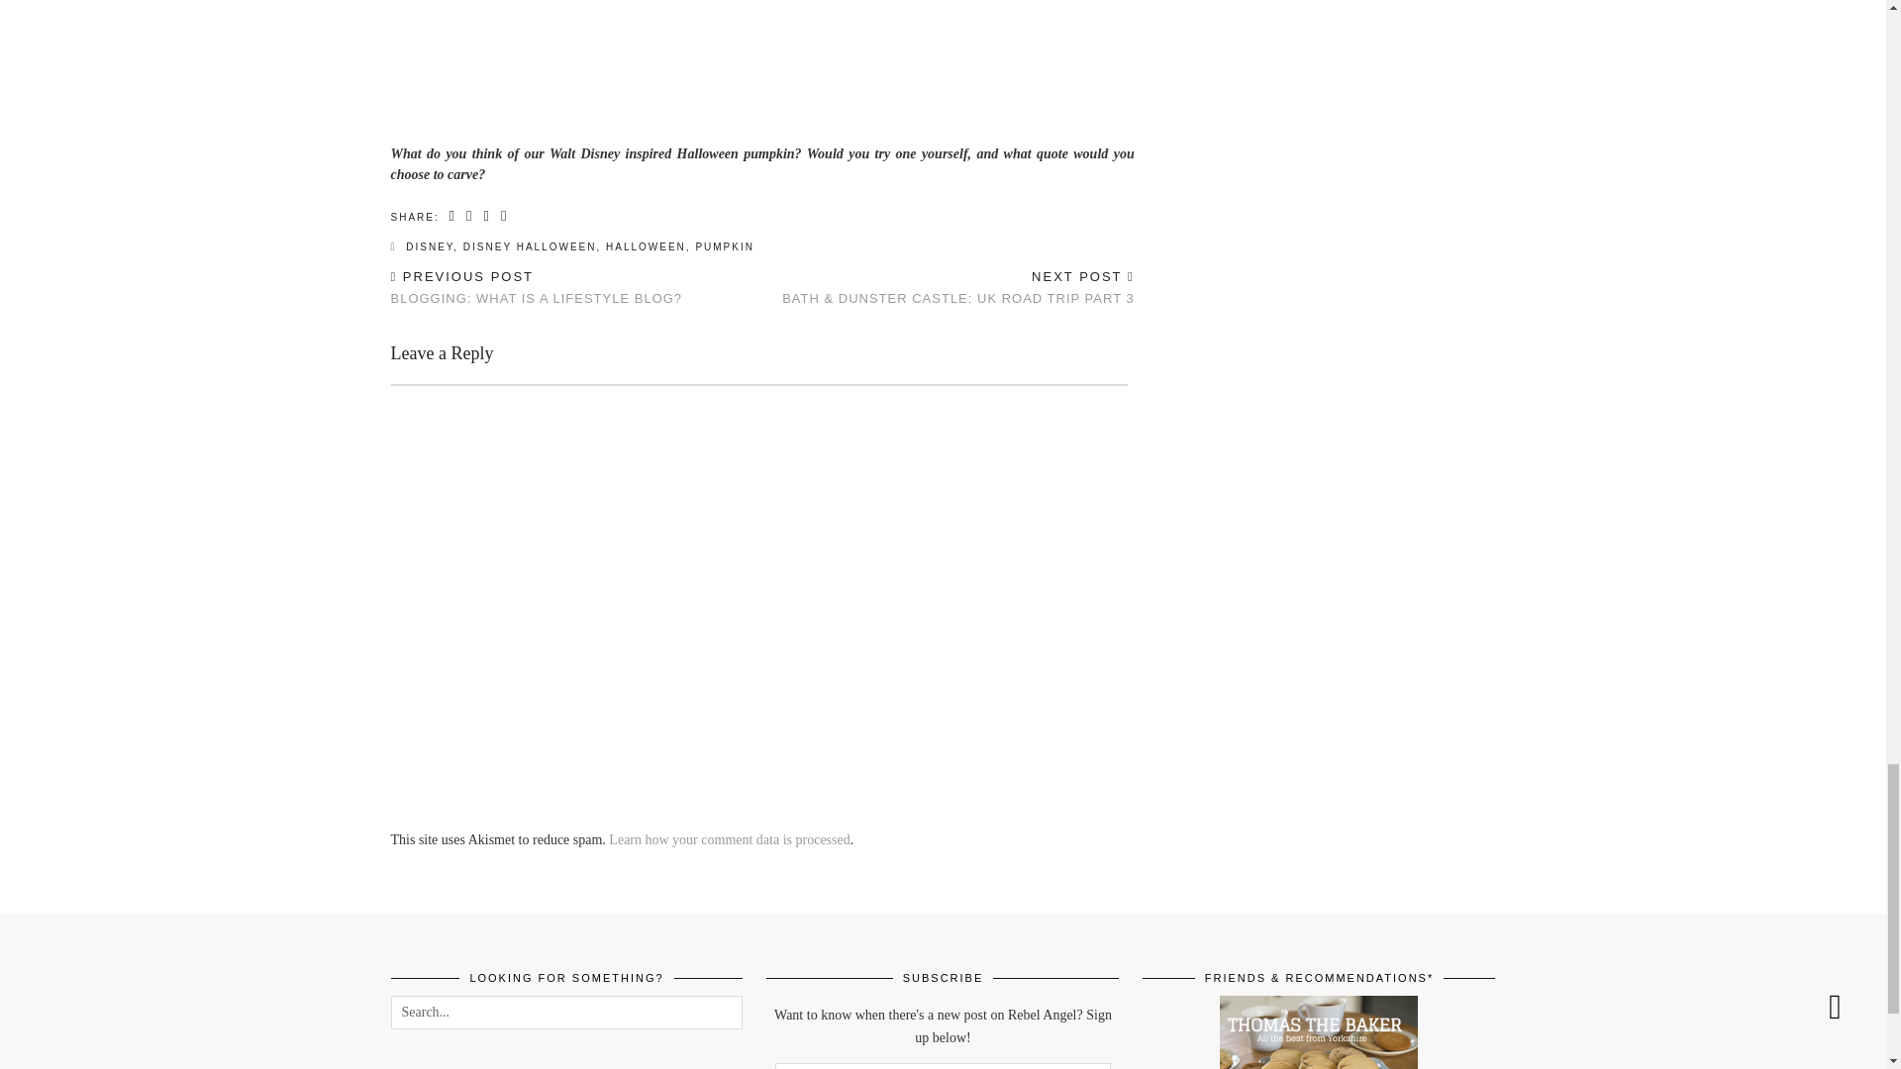 This screenshot has height=1069, width=1901. Describe the element at coordinates (469, 215) in the screenshot. I see `Share on Twitter` at that location.